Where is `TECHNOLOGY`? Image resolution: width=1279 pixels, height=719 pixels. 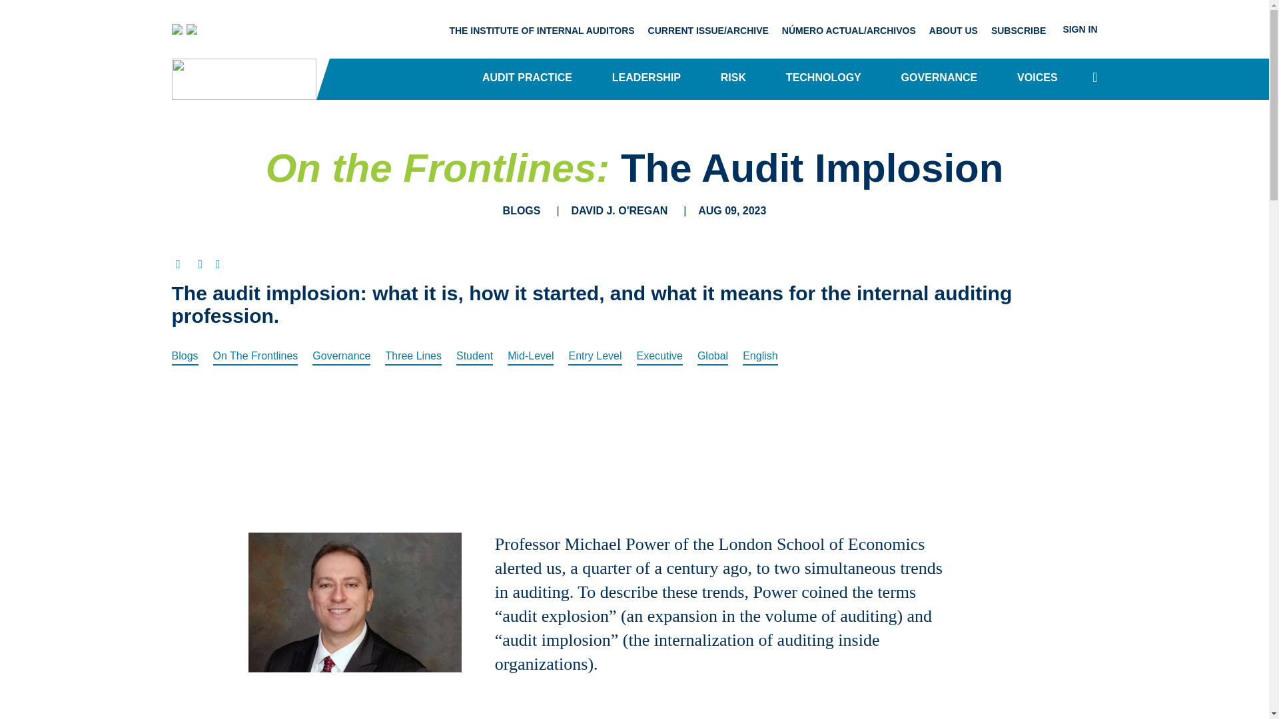 TECHNOLOGY is located at coordinates (823, 78).